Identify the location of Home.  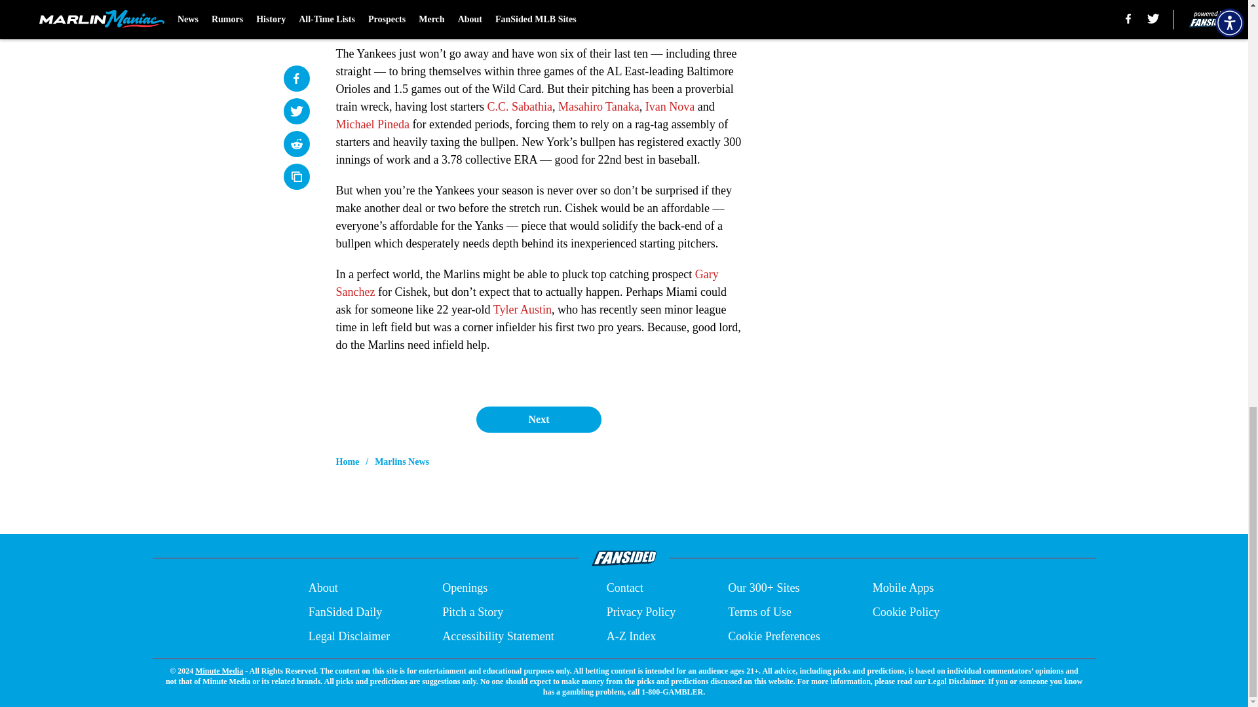
(347, 462).